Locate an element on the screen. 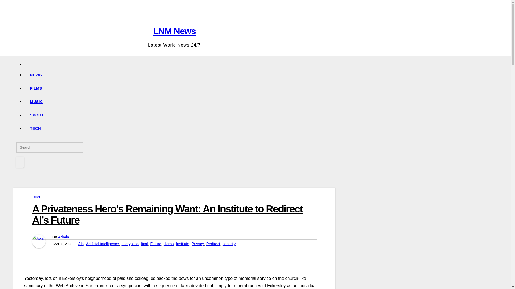  TECH is located at coordinates (180, 128).